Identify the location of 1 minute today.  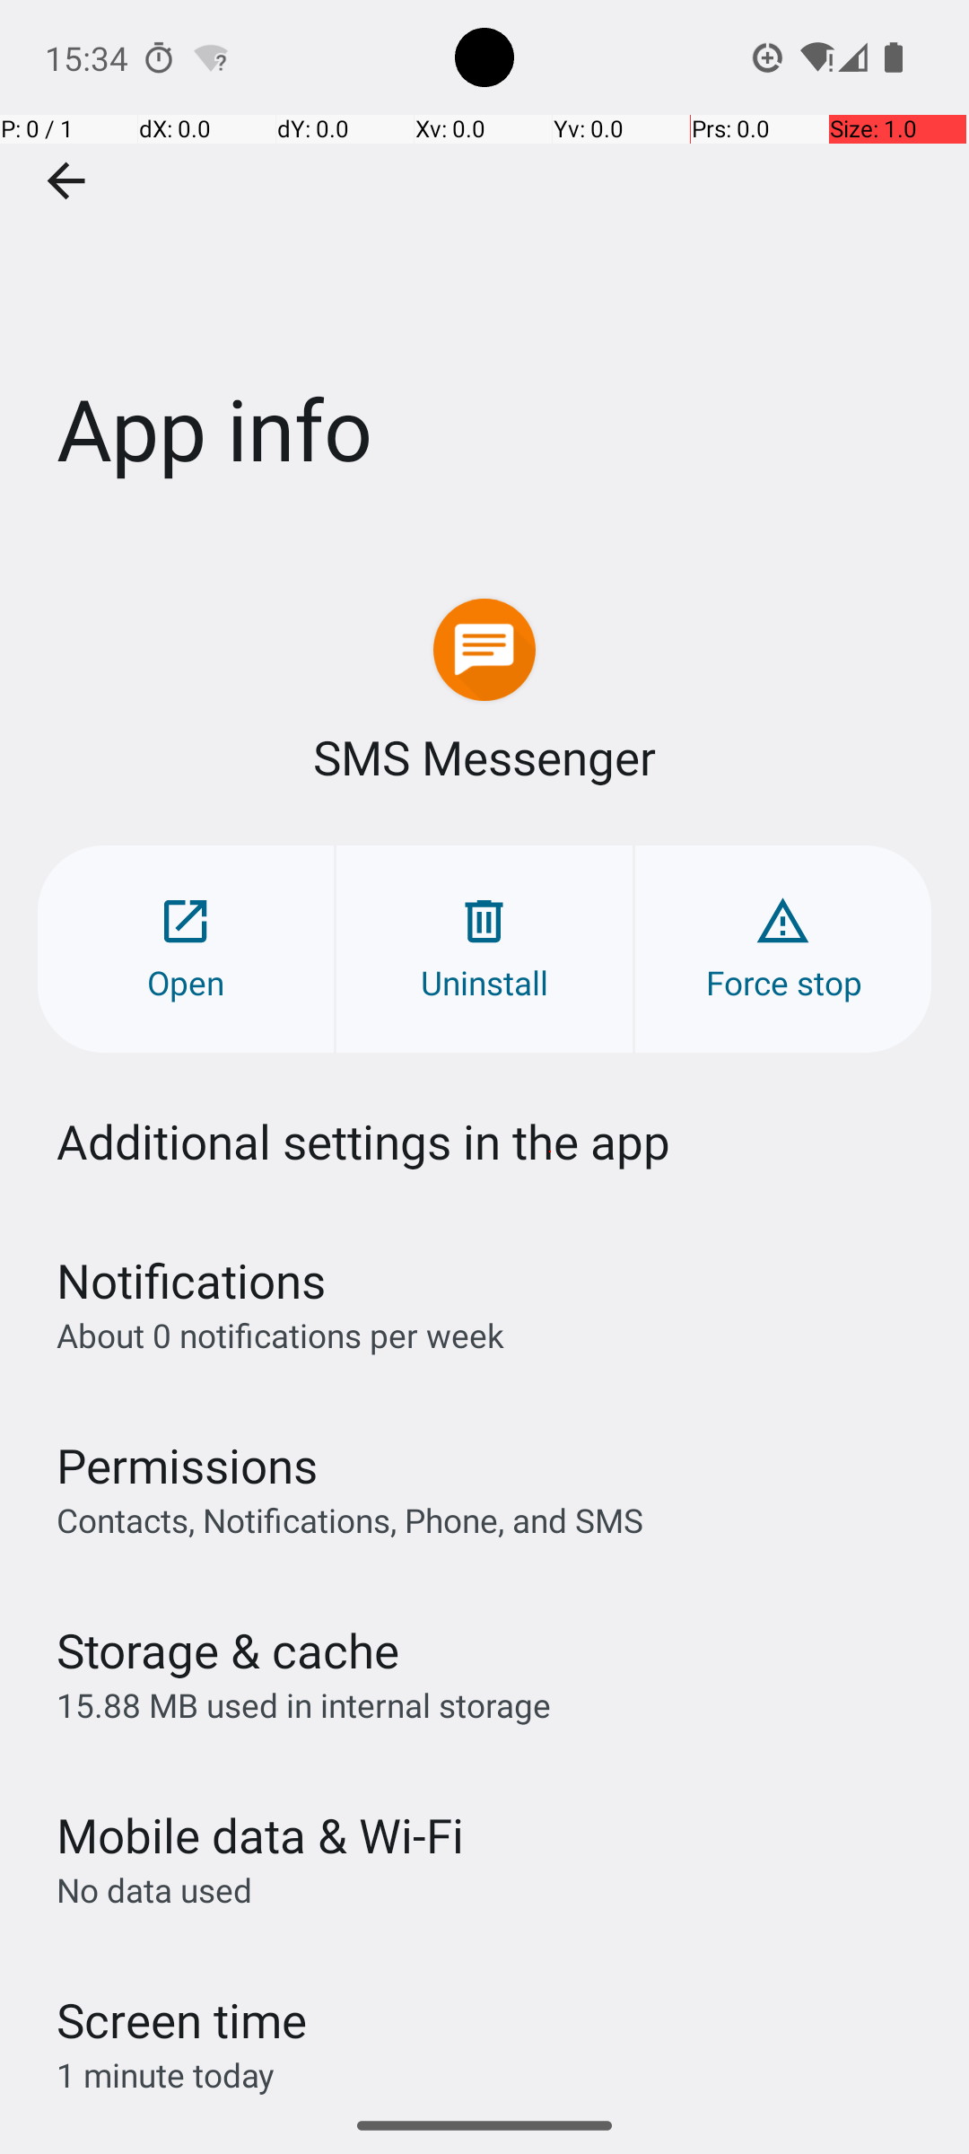
(166, 2075).